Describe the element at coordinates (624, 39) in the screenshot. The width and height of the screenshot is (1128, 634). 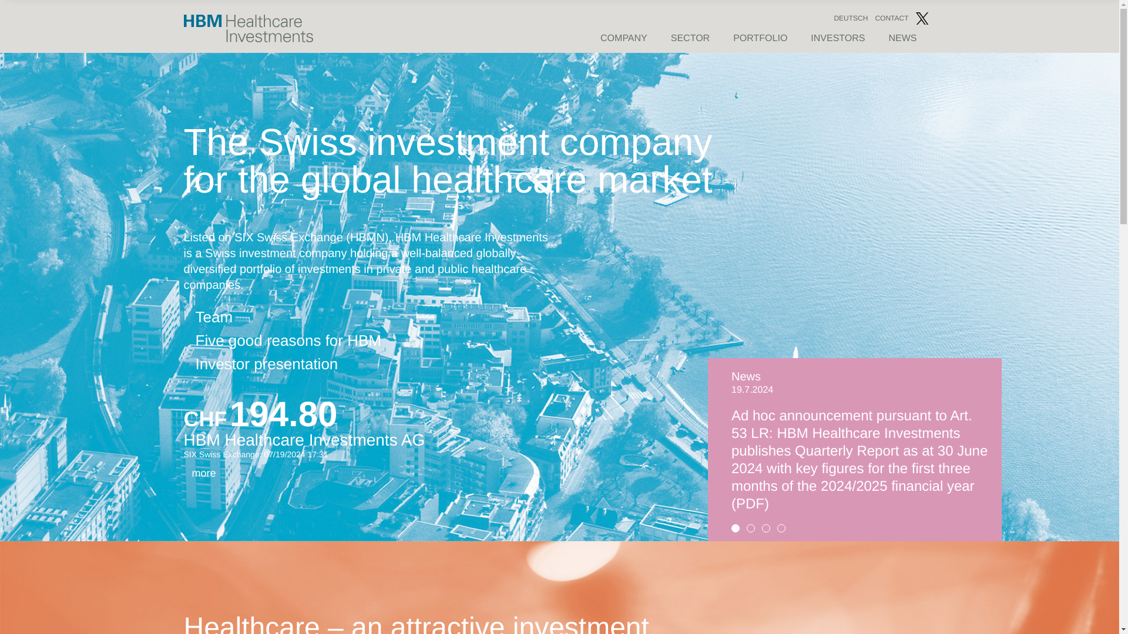
I see `COMPANY` at that location.